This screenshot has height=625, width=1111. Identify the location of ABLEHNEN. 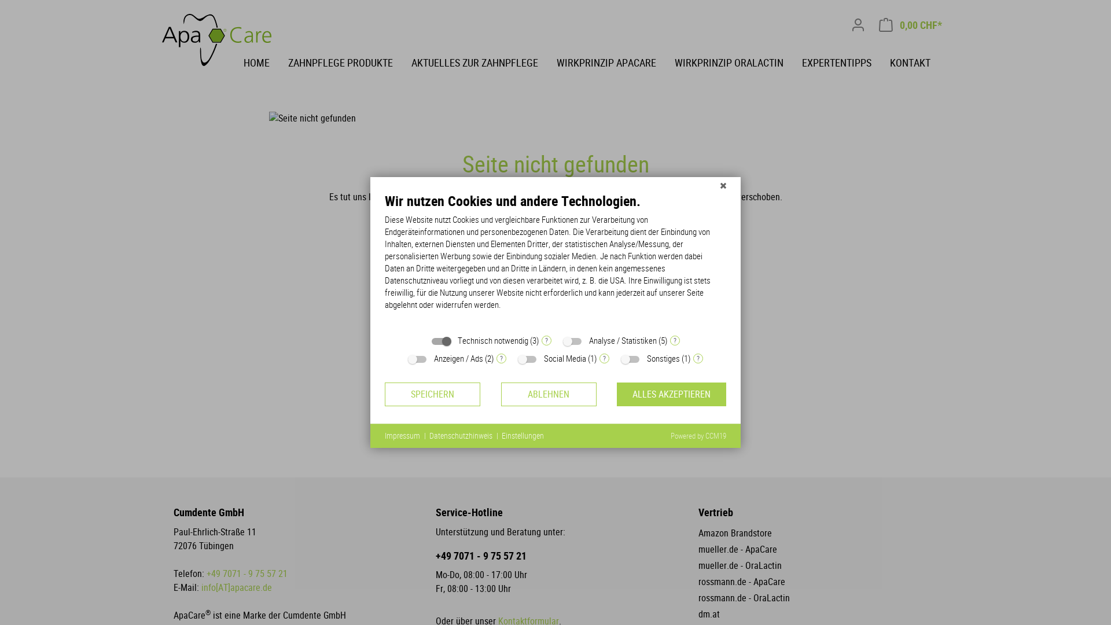
(549, 395).